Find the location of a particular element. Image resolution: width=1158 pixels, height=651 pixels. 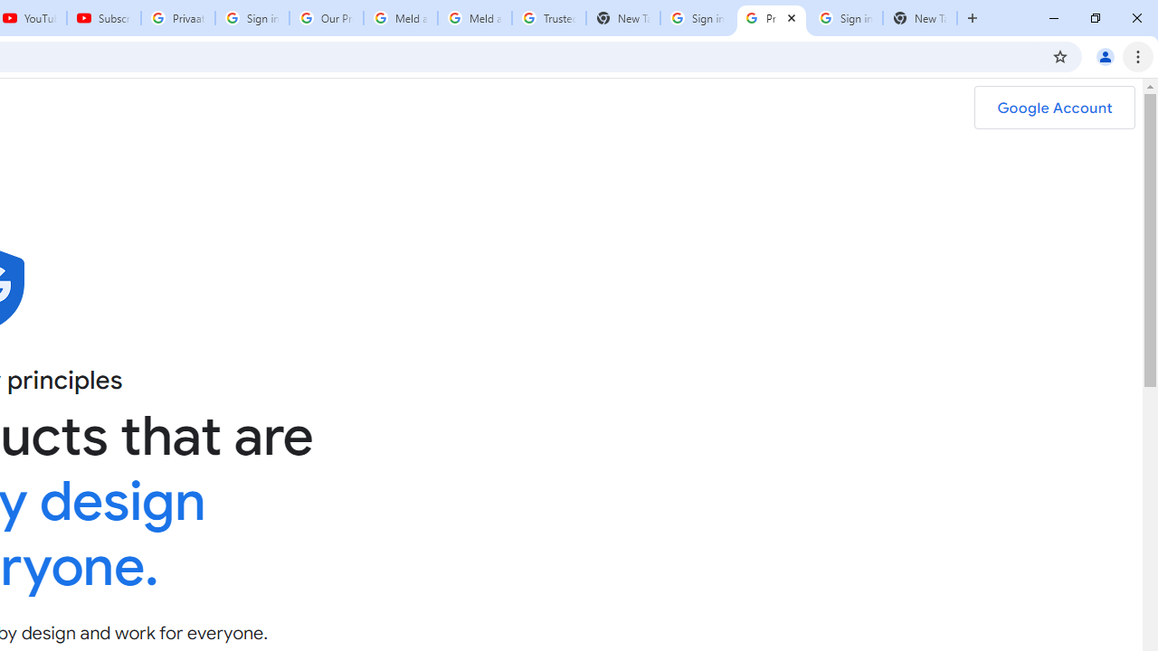

Sign in - Google Accounts is located at coordinates (697, 18).